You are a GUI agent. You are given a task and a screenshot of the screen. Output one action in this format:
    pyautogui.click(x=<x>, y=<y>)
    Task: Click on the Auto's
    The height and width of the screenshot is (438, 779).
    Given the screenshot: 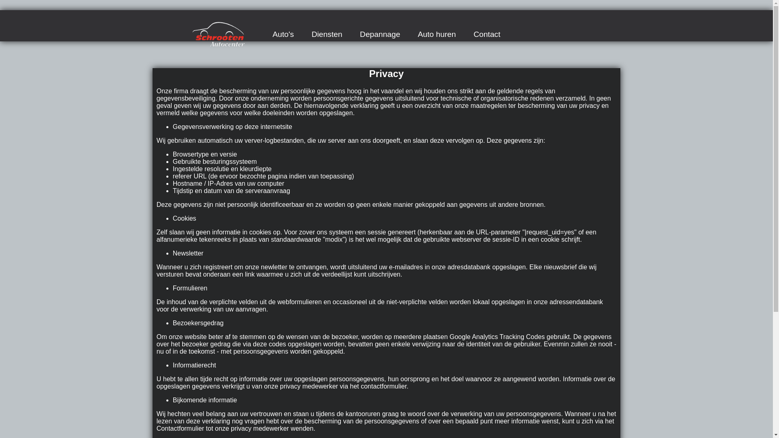 What is the action you would take?
    pyautogui.click(x=283, y=34)
    